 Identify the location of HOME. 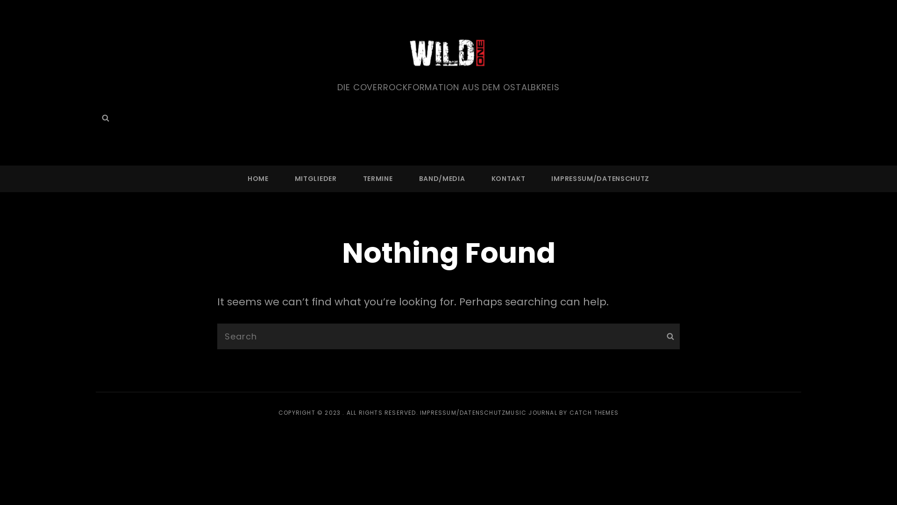
(258, 179).